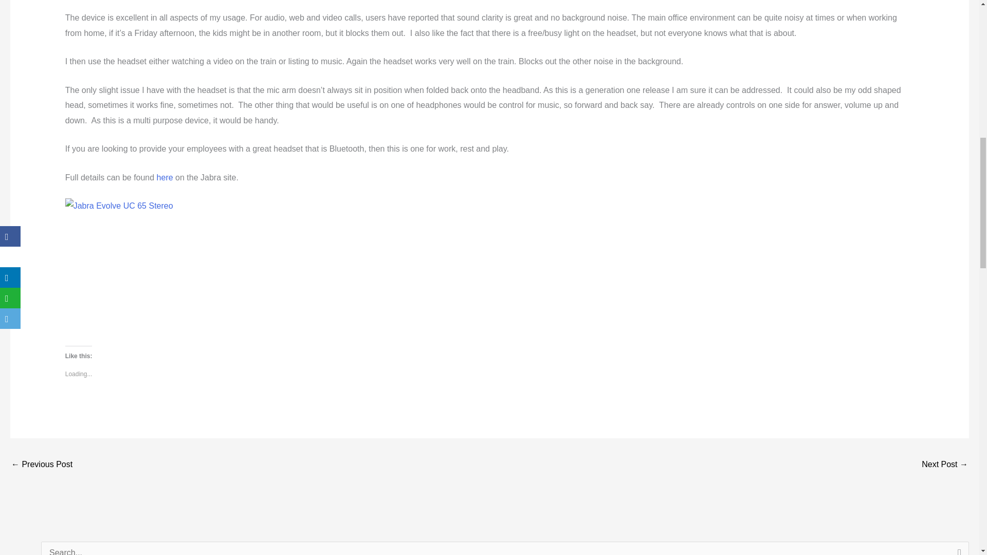  I want to click on Fixing Mail app in Windows 10 Build 10041, so click(945, 465).